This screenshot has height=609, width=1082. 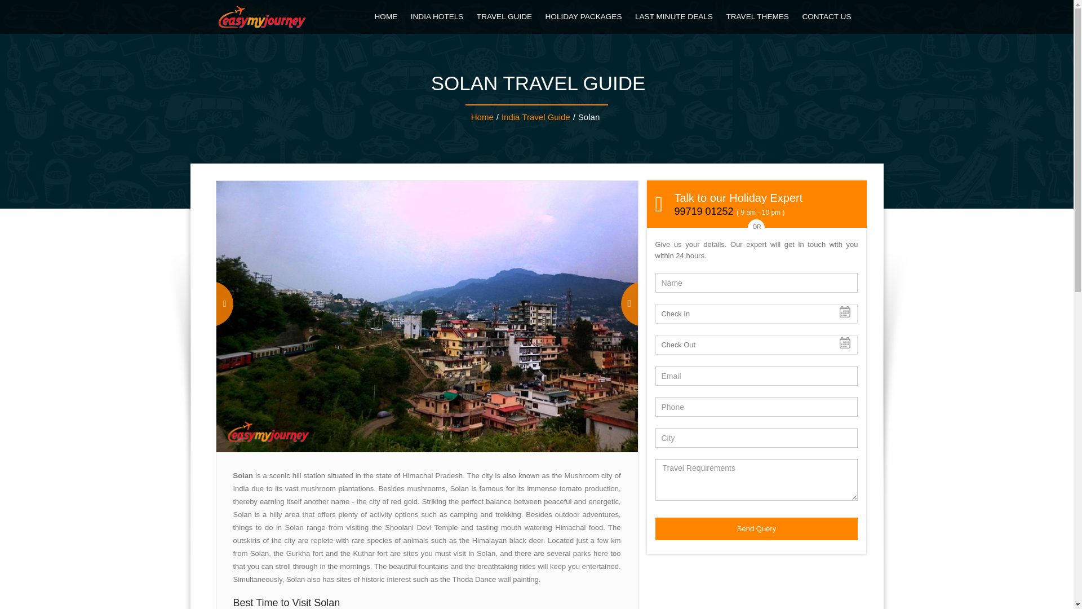 What do you see at coordinates (756, 529) in the screenshot?
I see `Send Query` at bounding box center [756, 529].